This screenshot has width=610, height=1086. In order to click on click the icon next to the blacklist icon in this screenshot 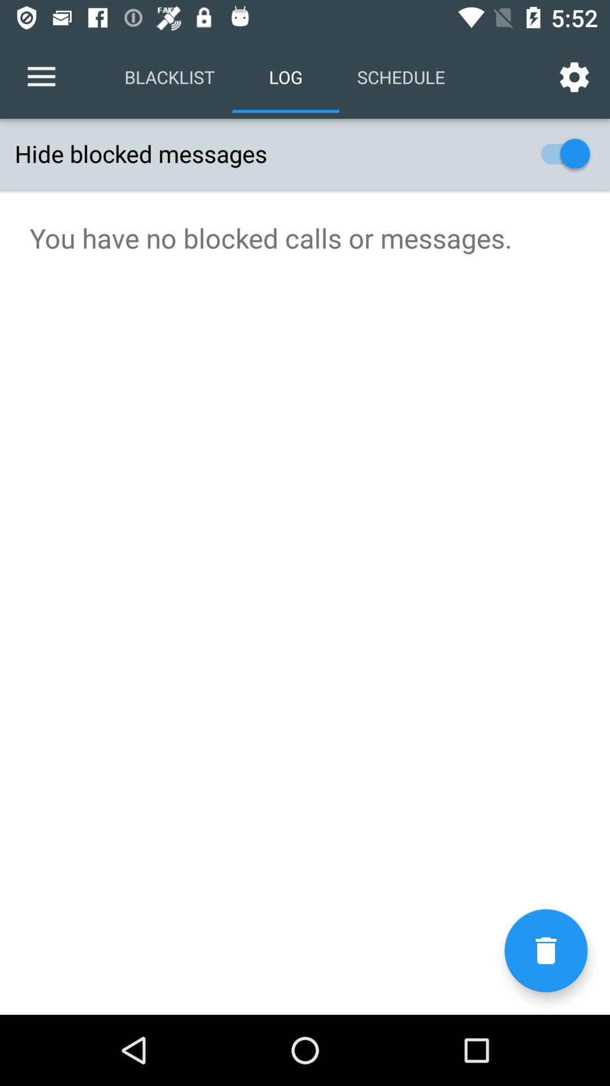, I will do `click(41, 77)`.